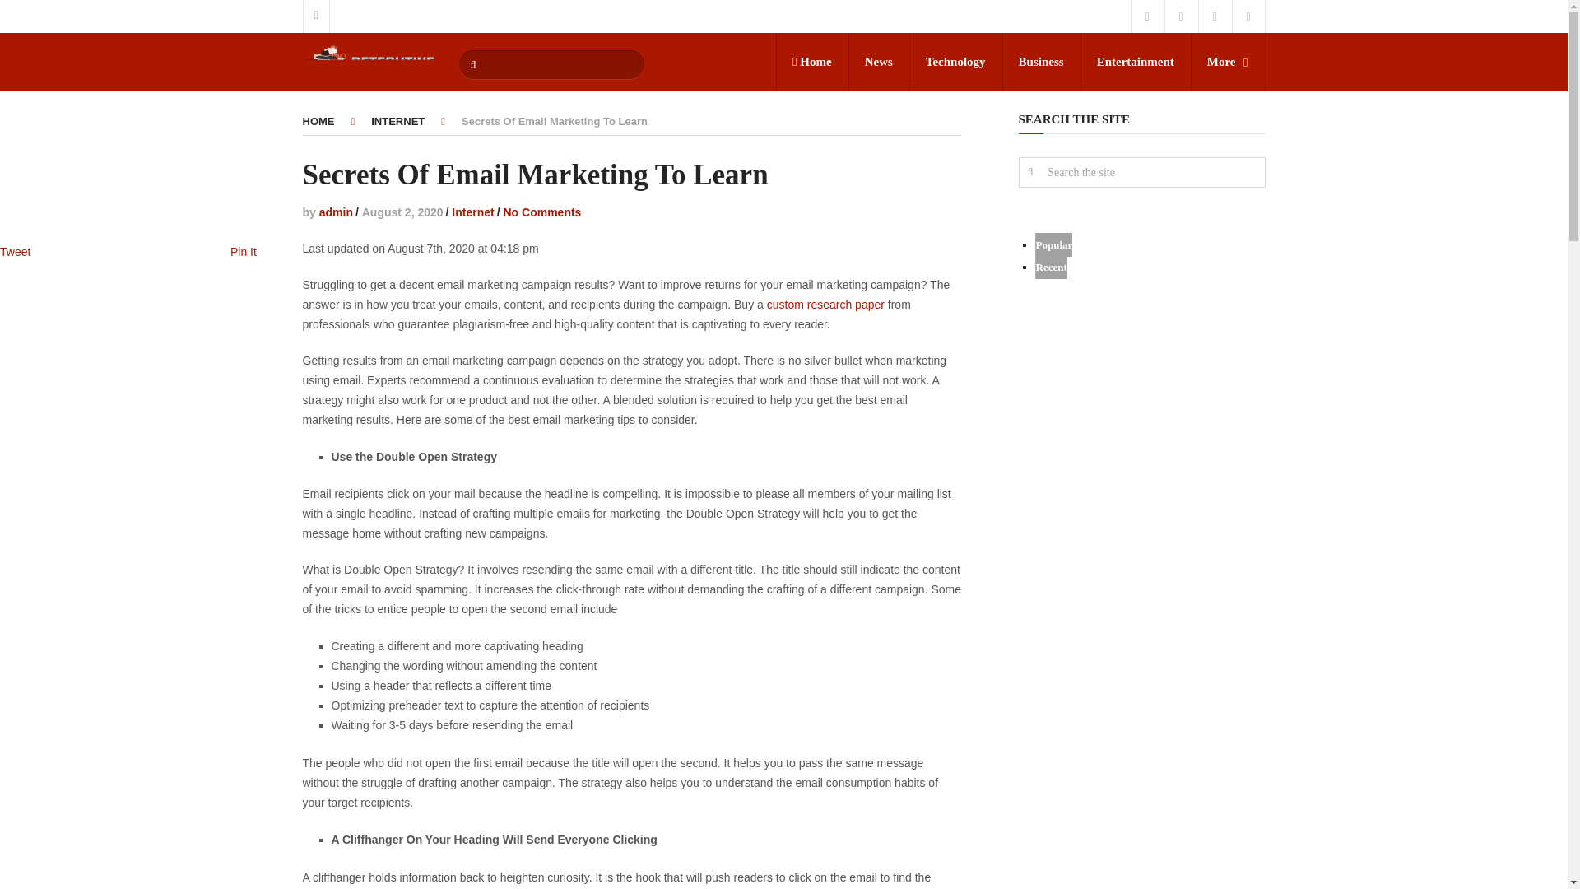 The width and height of the screenshot is (1580, 889). I want to click on Technology, so click(955, 61).